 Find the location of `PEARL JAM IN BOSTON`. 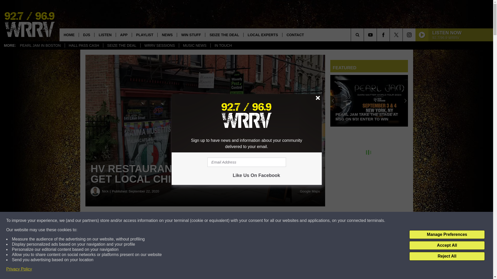

PEARL JAM IN BOSTON is located at coordinates (40, 45).